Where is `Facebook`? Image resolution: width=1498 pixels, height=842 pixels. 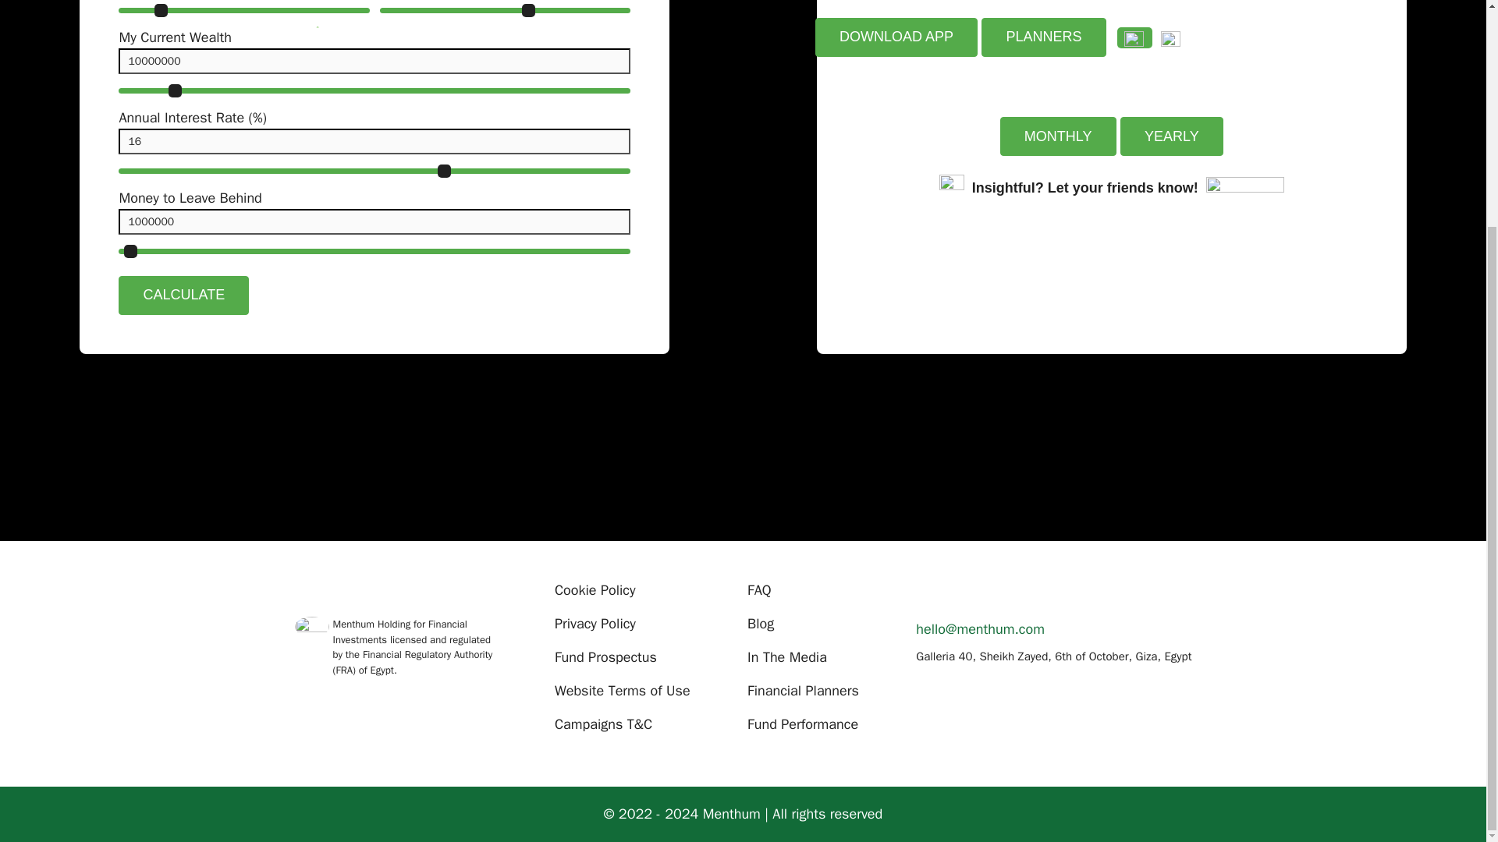 Facebook is located at coordinates (929, 593).